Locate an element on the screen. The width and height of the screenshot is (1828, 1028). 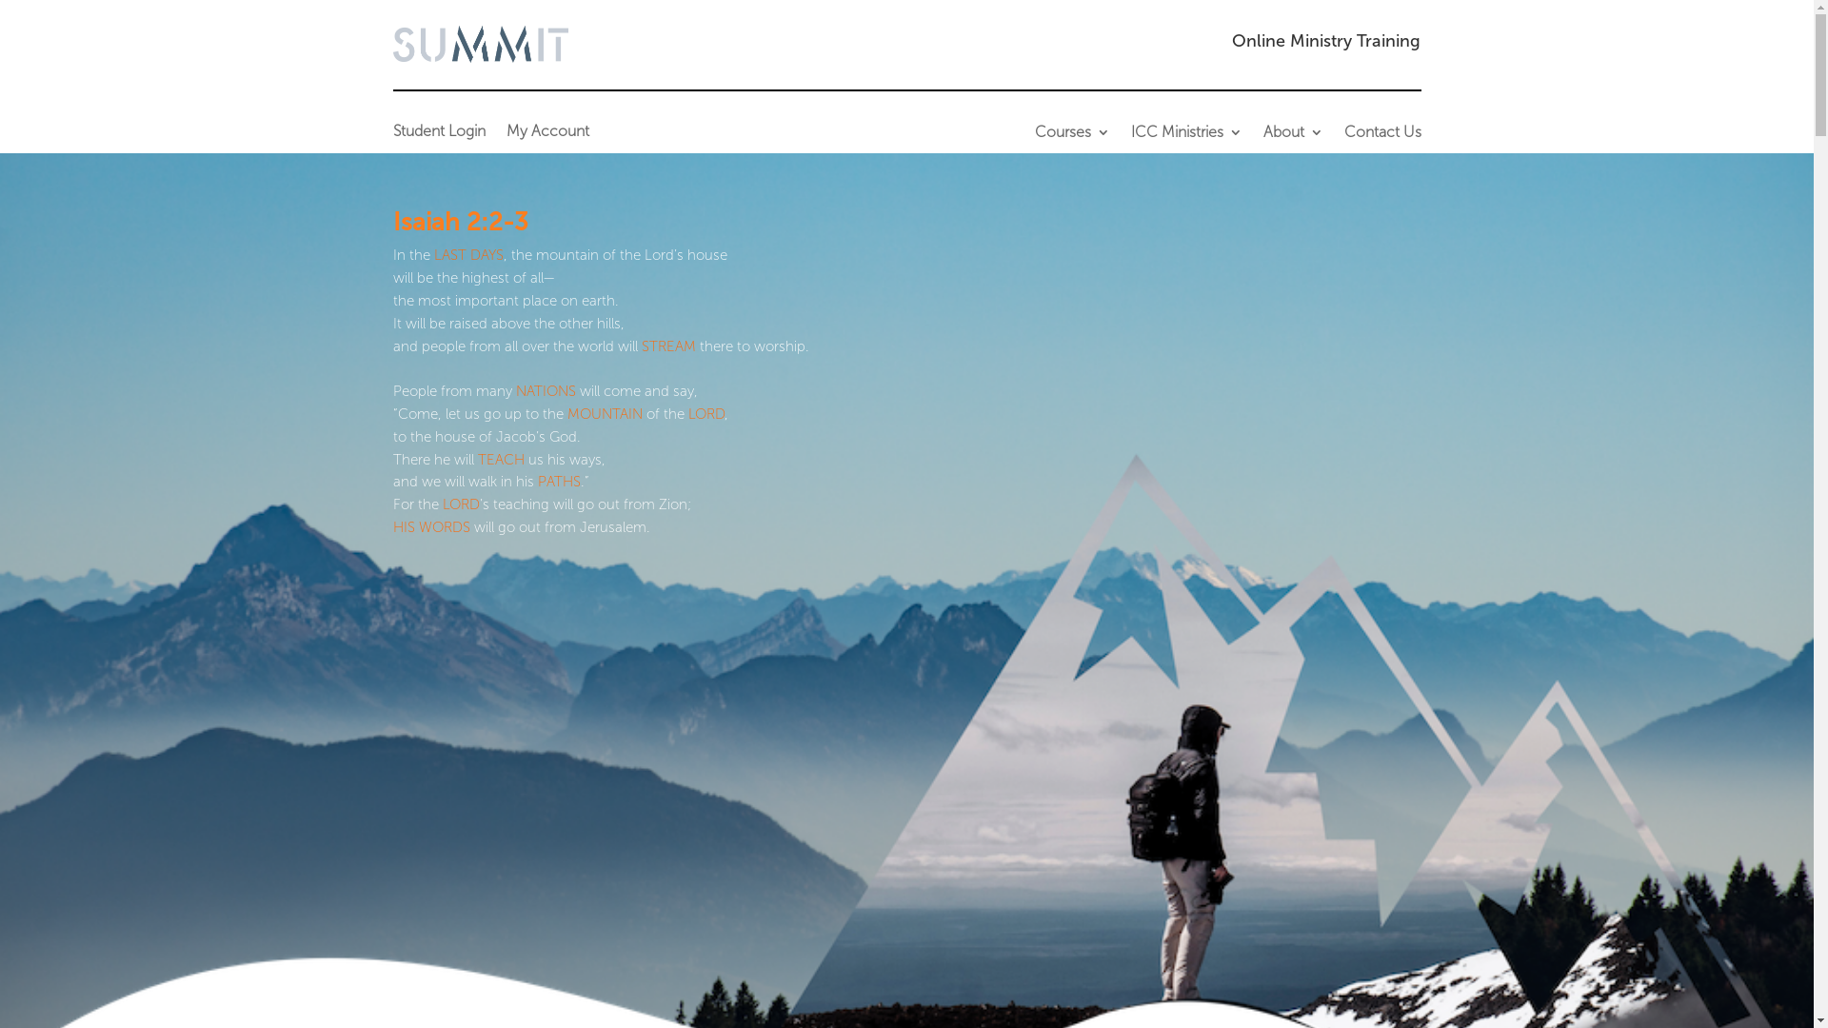
Student Login is located at coordinates (438, 135).